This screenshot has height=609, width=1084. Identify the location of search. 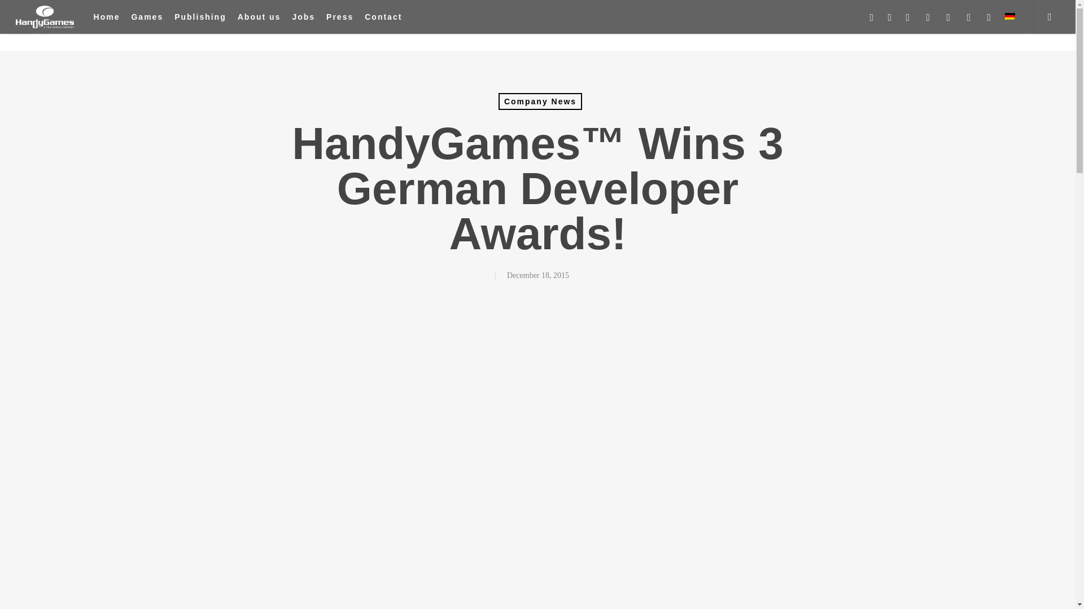
(1054, 17).